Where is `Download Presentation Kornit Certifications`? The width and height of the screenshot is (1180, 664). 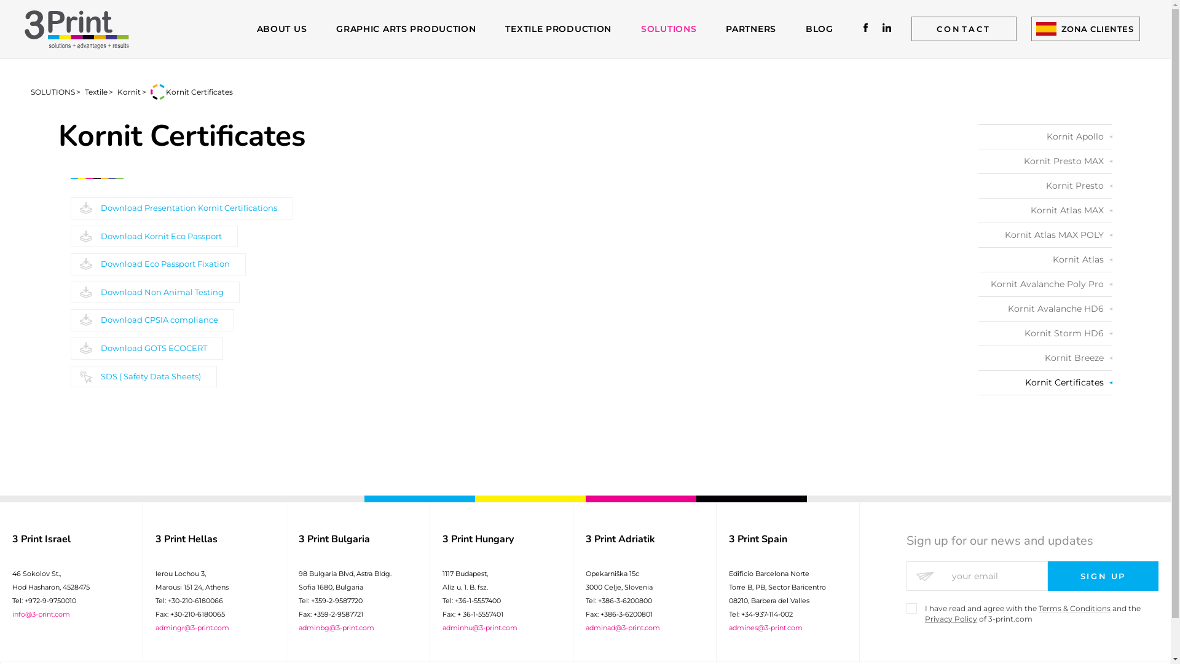
Download Presentation Kornit Certifications is located at coordinates (182, 208).